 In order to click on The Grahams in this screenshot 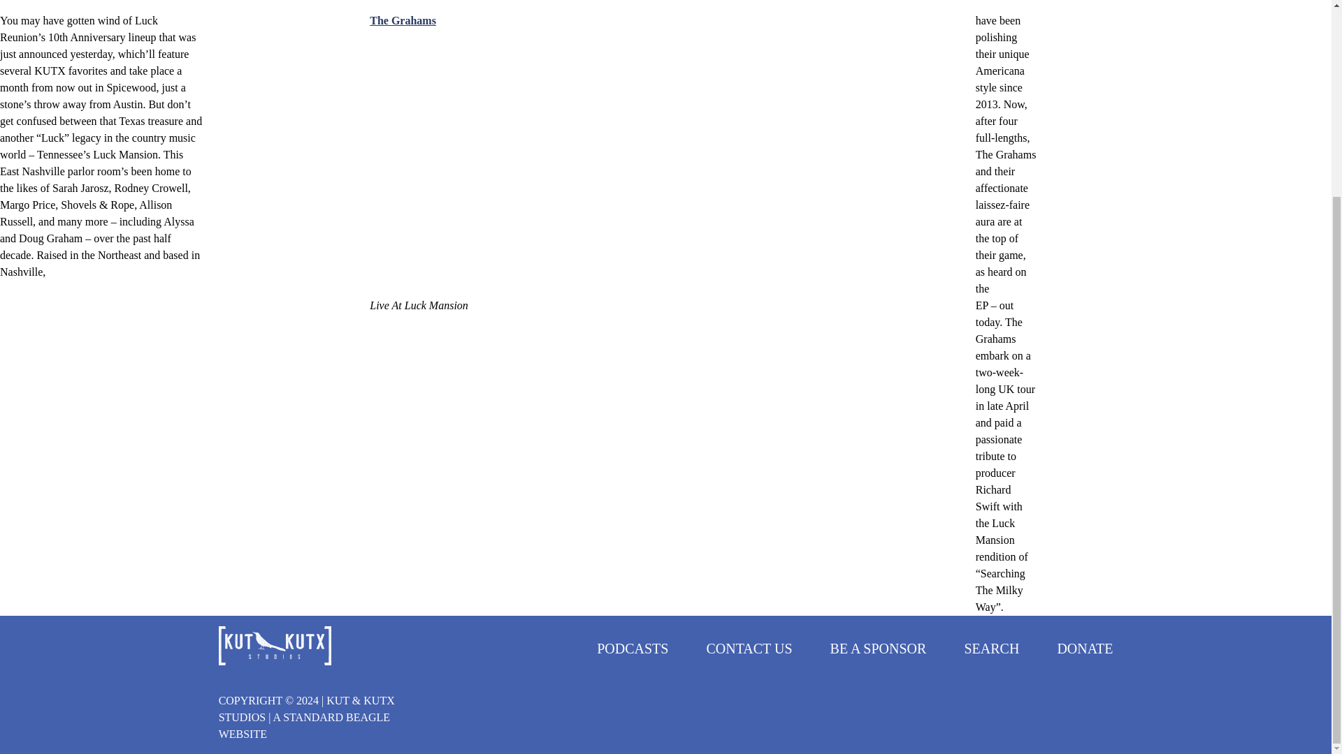, I will do `click(403, 20)`.